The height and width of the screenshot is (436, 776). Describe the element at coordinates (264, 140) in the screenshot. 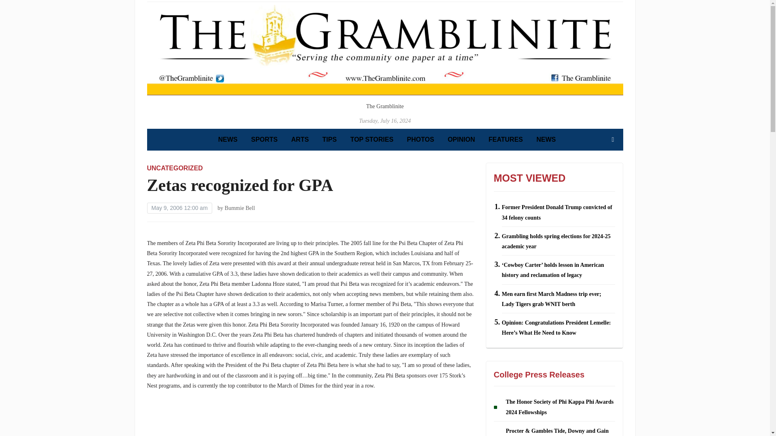

I see `SPORTS` at that location.